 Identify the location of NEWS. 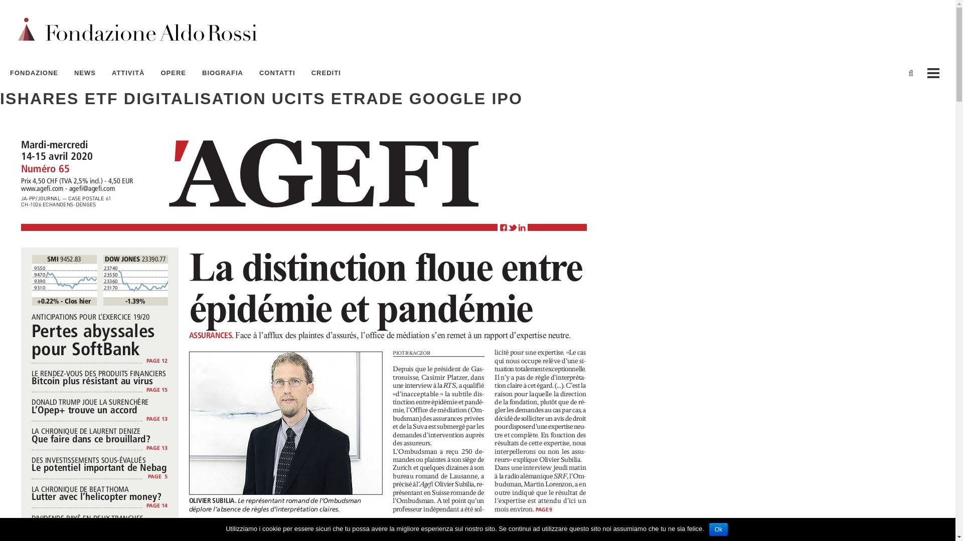
(85, 73).